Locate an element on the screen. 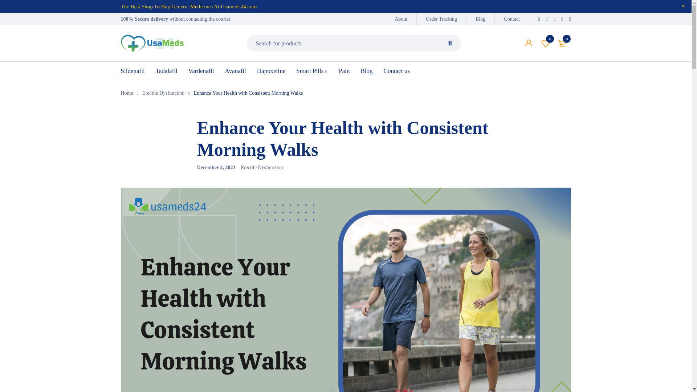  Search is located at coordinates (480, 19).